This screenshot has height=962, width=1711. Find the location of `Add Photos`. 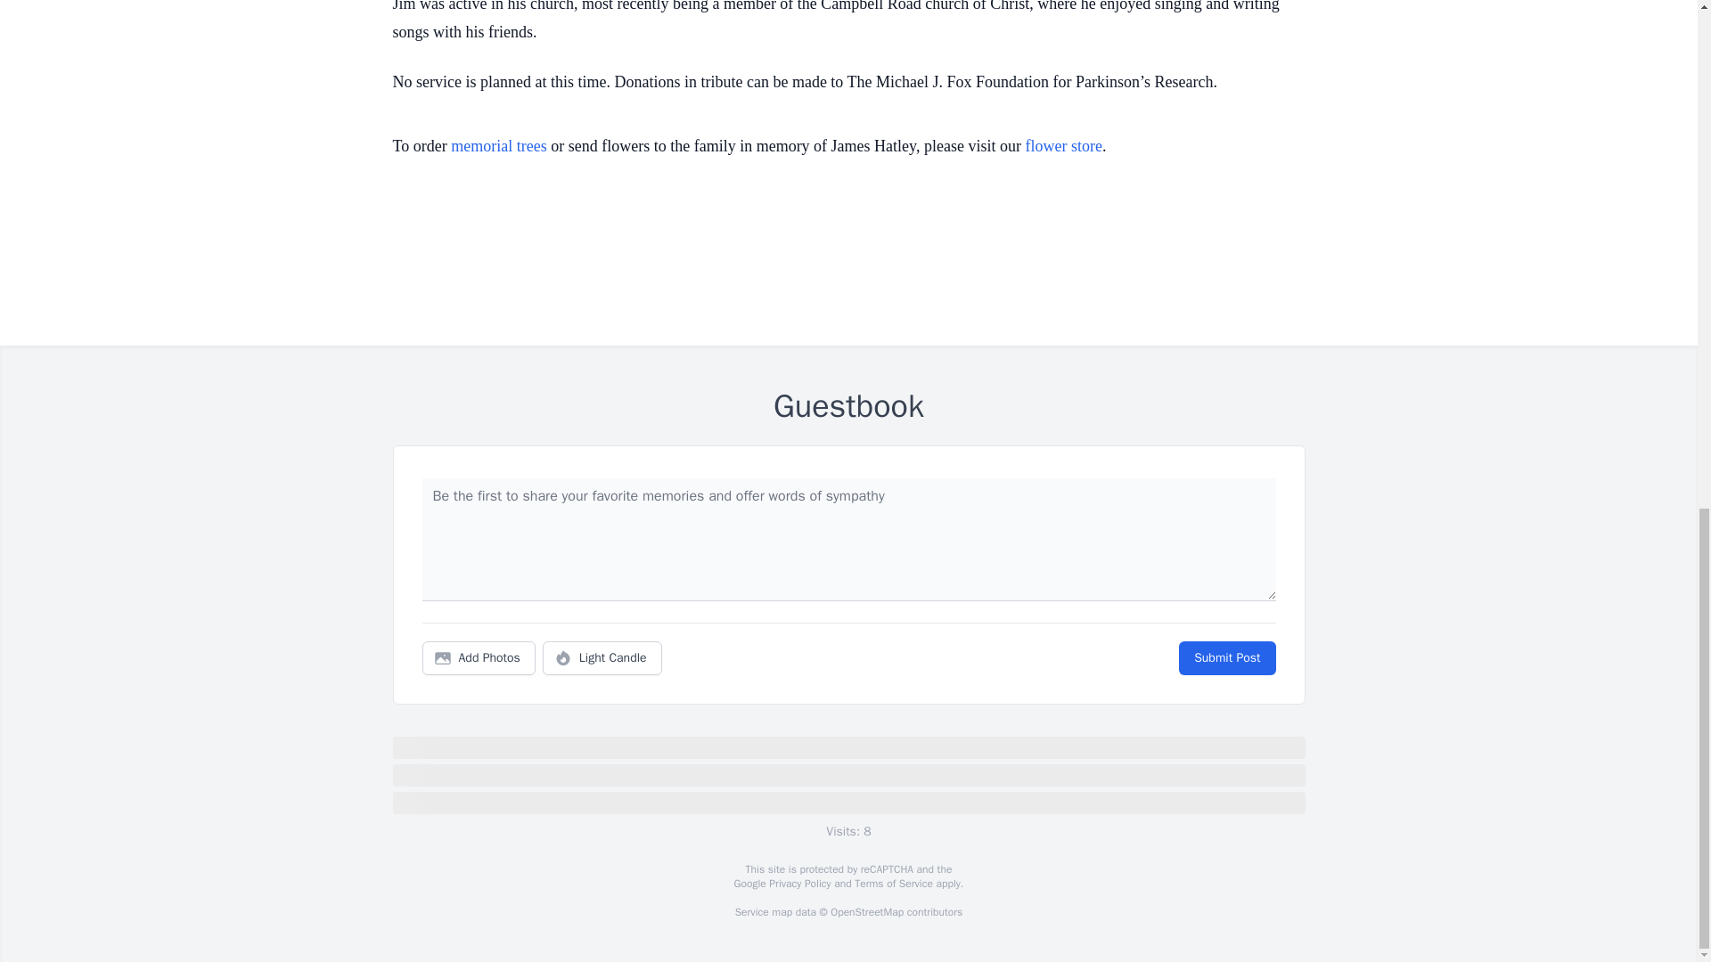

Add Photos is located at coordinates (479, 658).